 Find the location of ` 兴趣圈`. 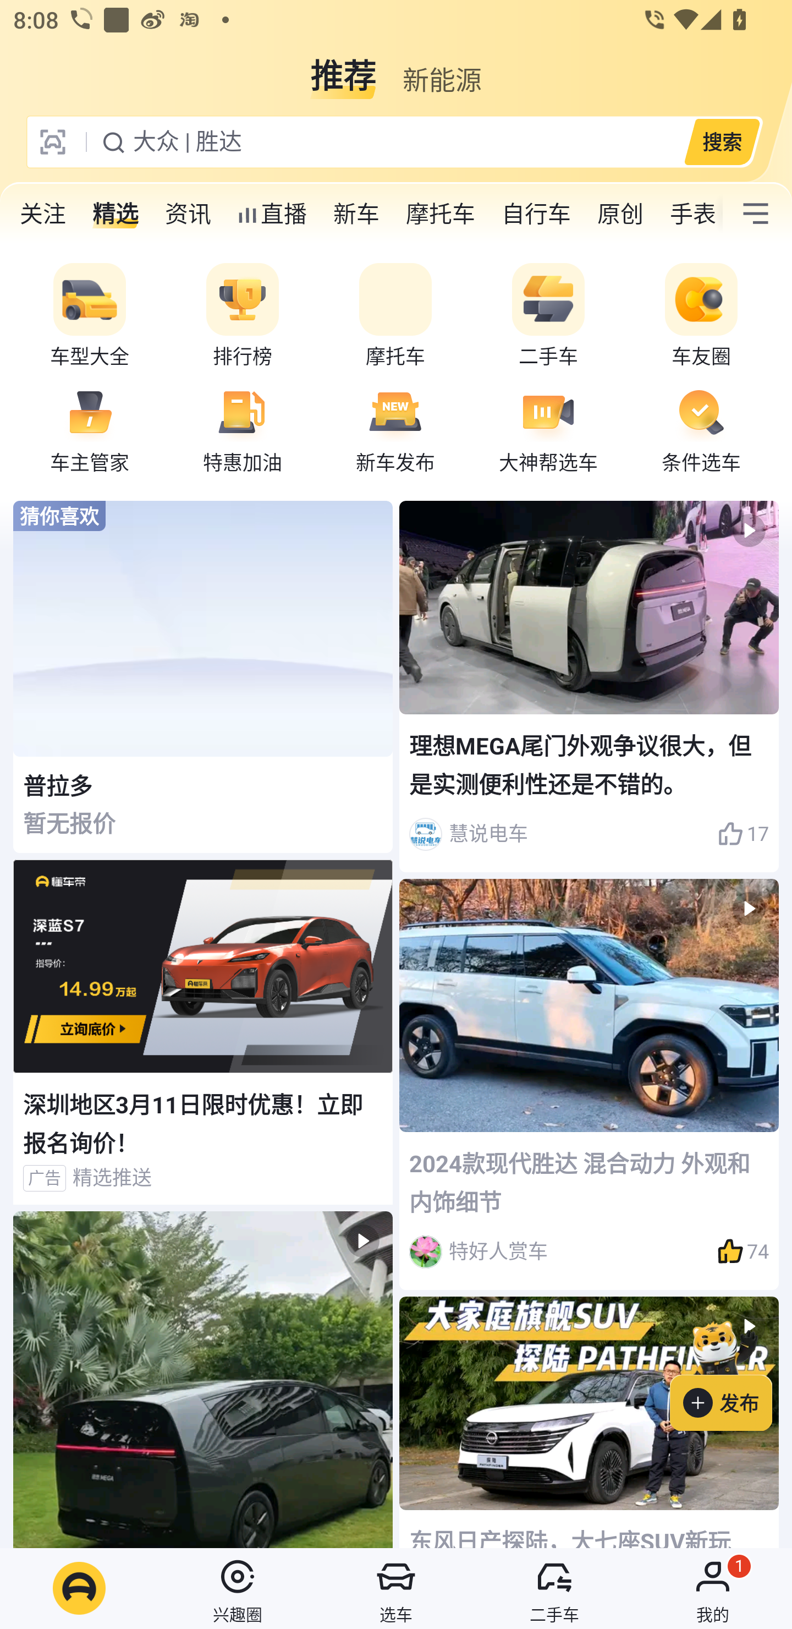

 兴趣圈 is located at coordinates (238, 1588).